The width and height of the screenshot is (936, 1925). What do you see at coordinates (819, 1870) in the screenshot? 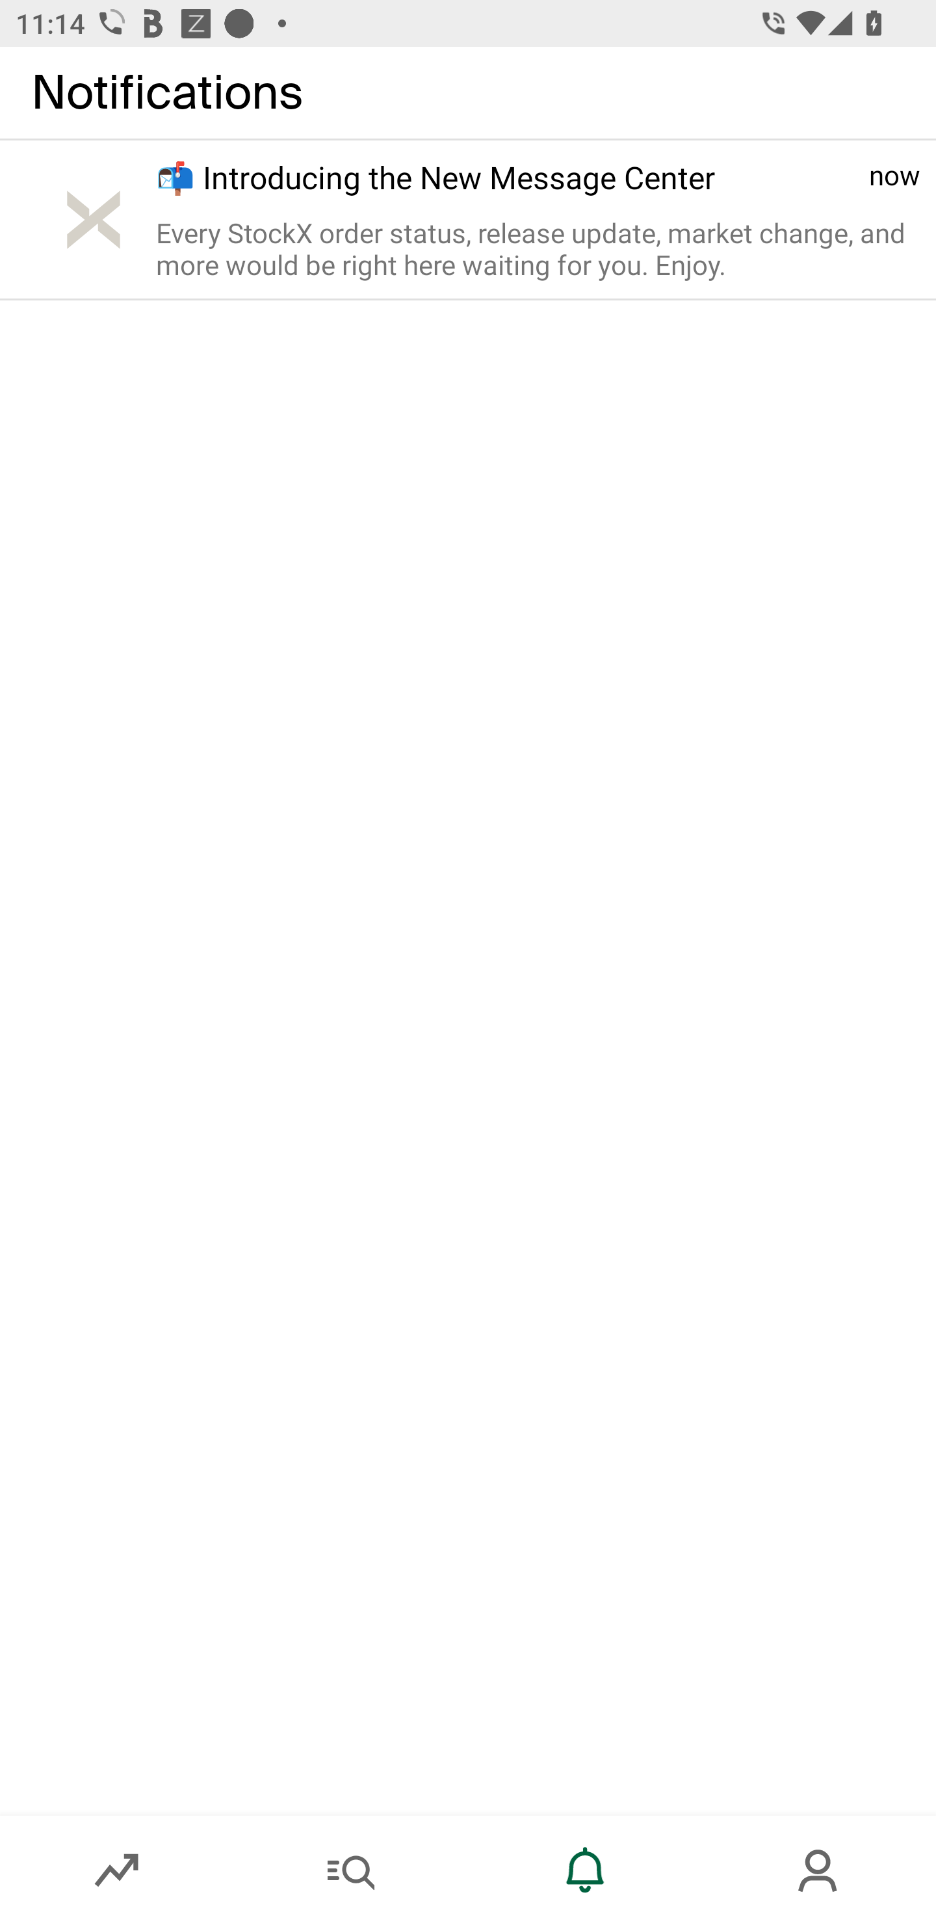
I see `Account` at bounding box center [819, 1870].